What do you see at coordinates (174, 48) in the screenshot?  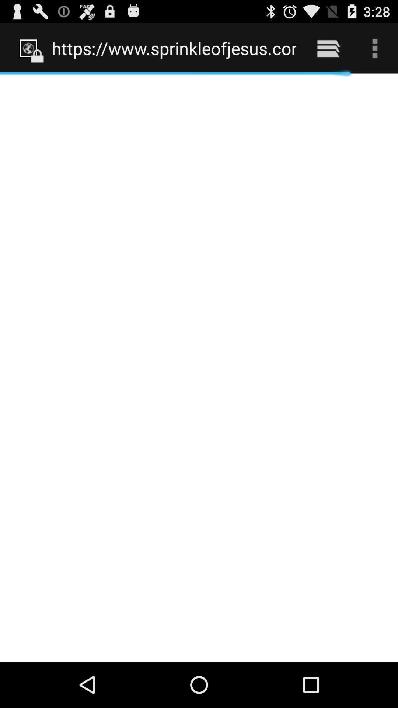 I see `choose the https www sprinkleofjesus item` at bounding box center [174, 48].